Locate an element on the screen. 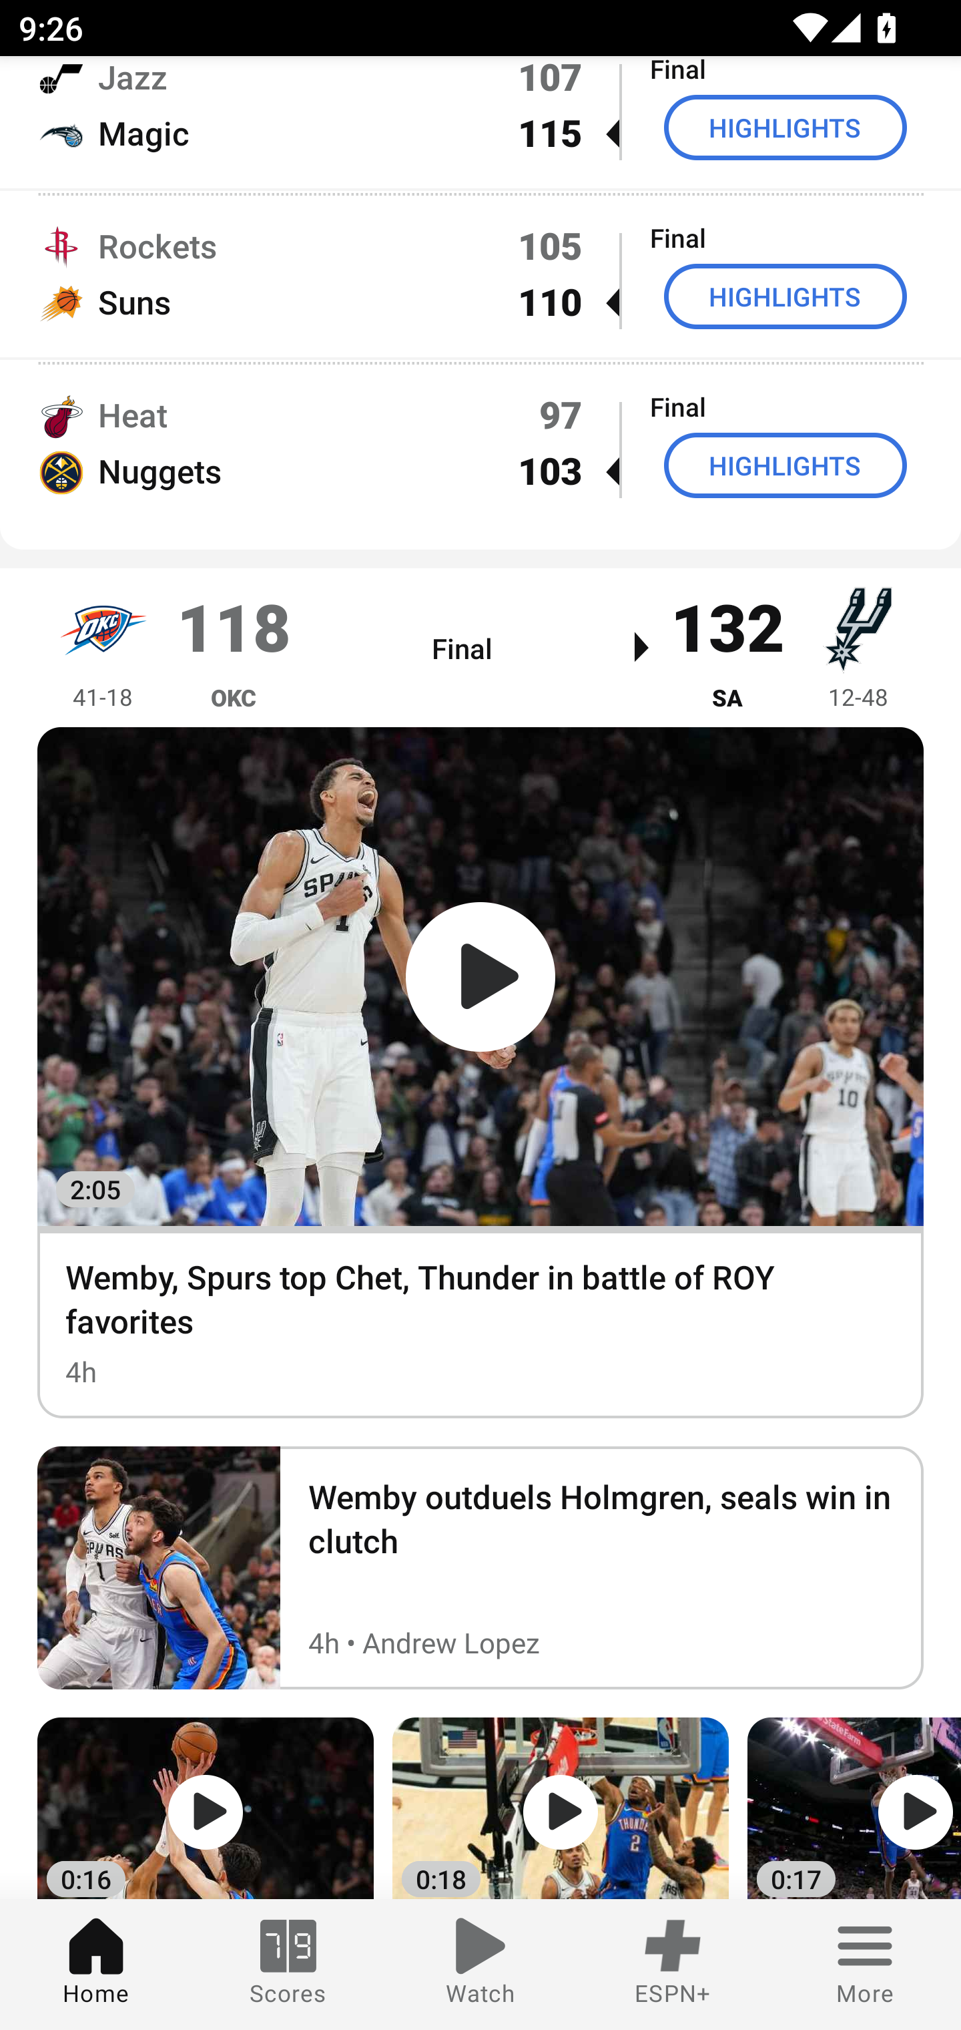 The height and width of the screenshot is (2030, 961).  0:17 is located at coordinates (854, 1808).